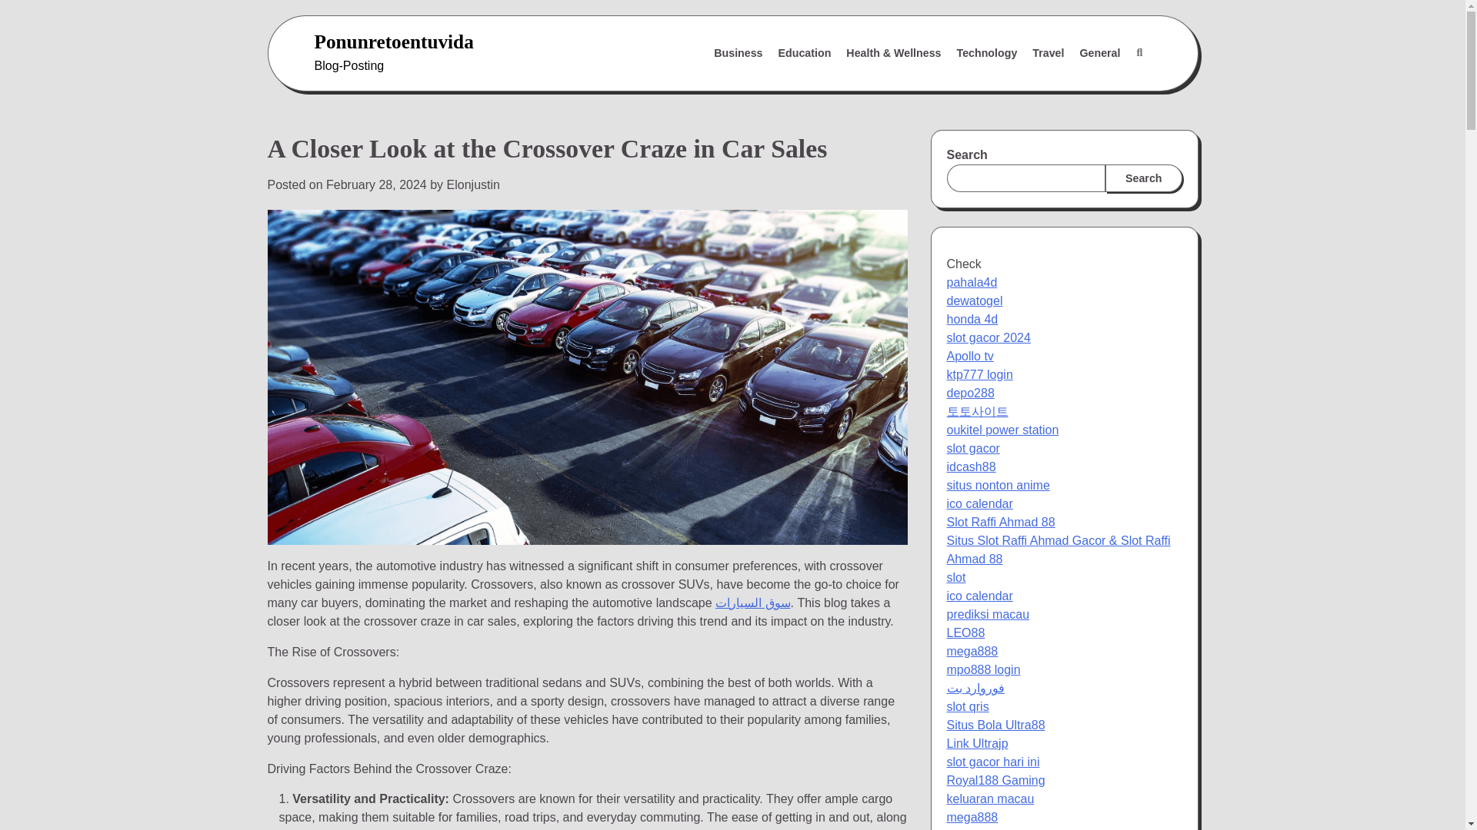  I want to click on oukitel power station, so click(1002, 430).